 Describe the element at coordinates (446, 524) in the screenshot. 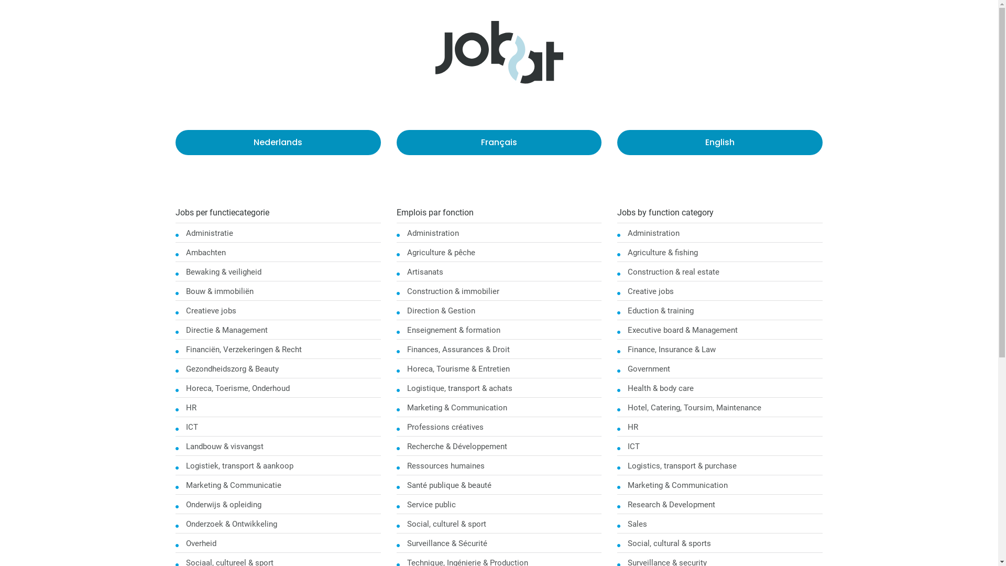

I see `Social, culturel & sport` at that location.